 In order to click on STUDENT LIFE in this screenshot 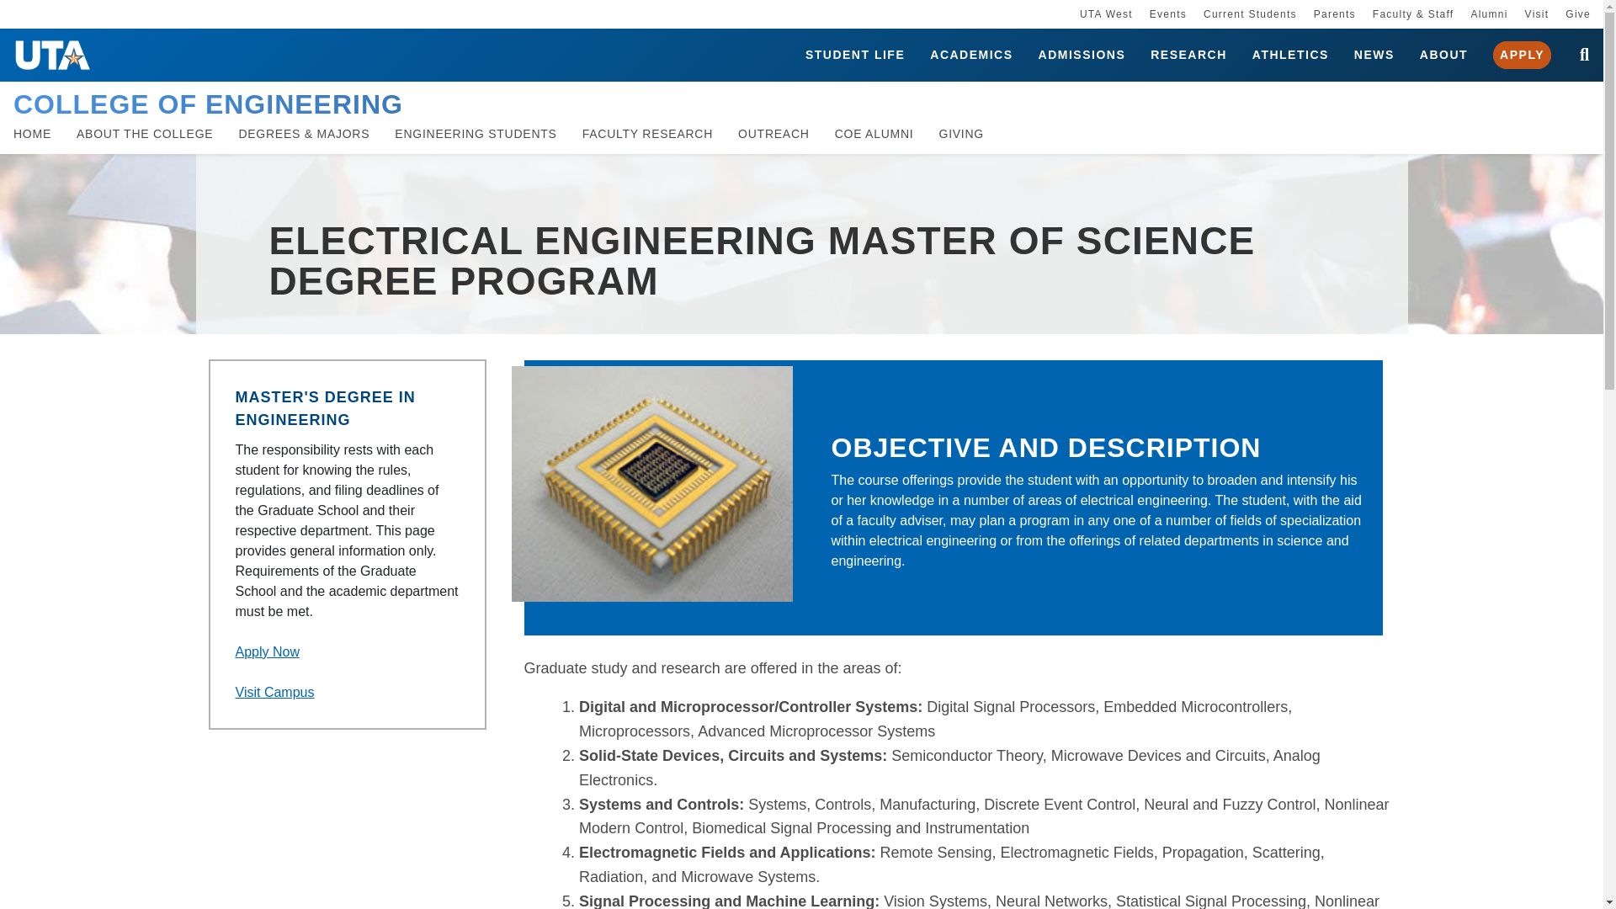, I will do `click(855, 56)`.